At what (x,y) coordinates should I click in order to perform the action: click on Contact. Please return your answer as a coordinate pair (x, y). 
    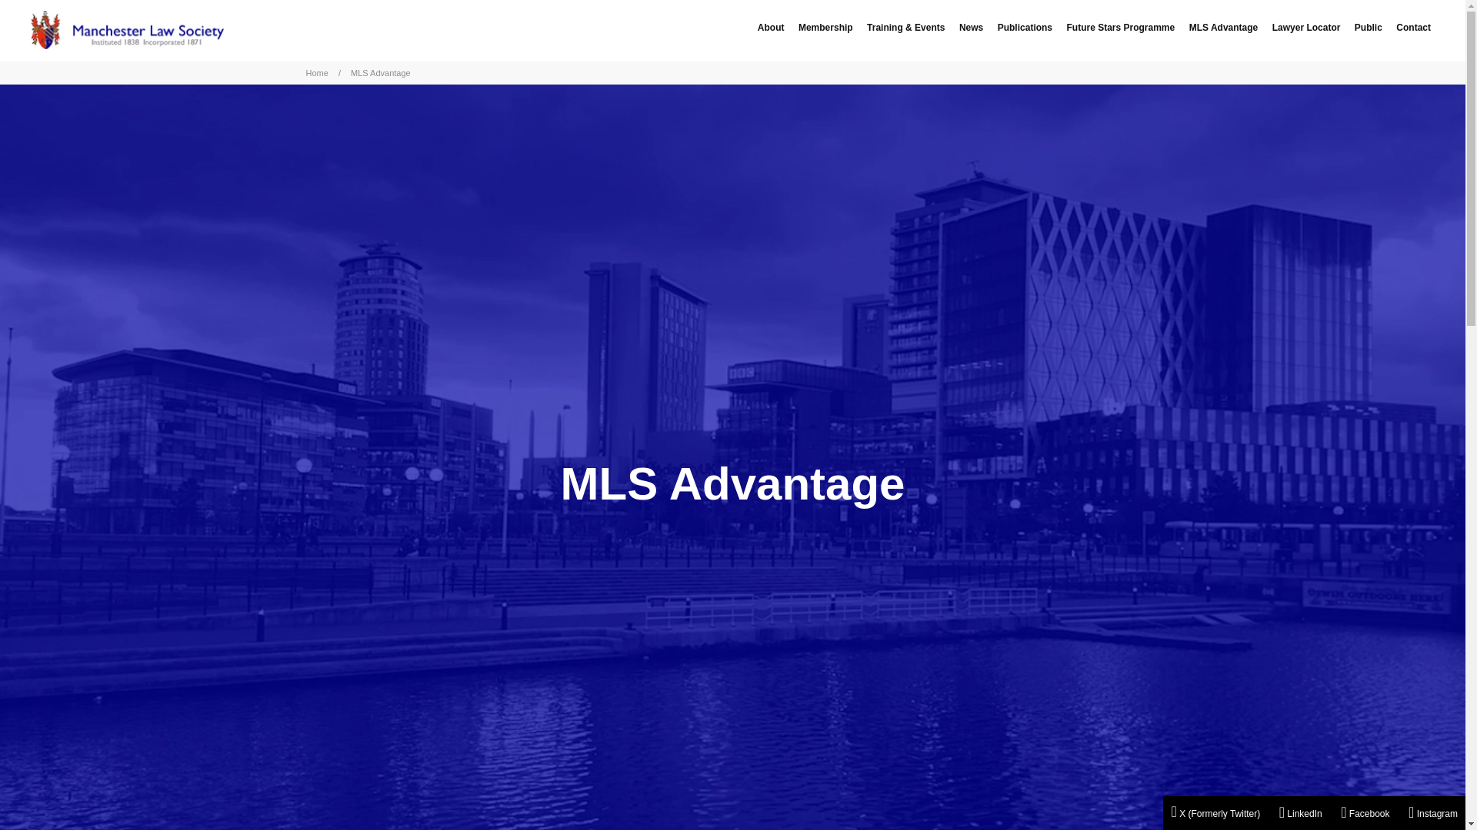
    Looking at the image, I should click on (1413, 27).